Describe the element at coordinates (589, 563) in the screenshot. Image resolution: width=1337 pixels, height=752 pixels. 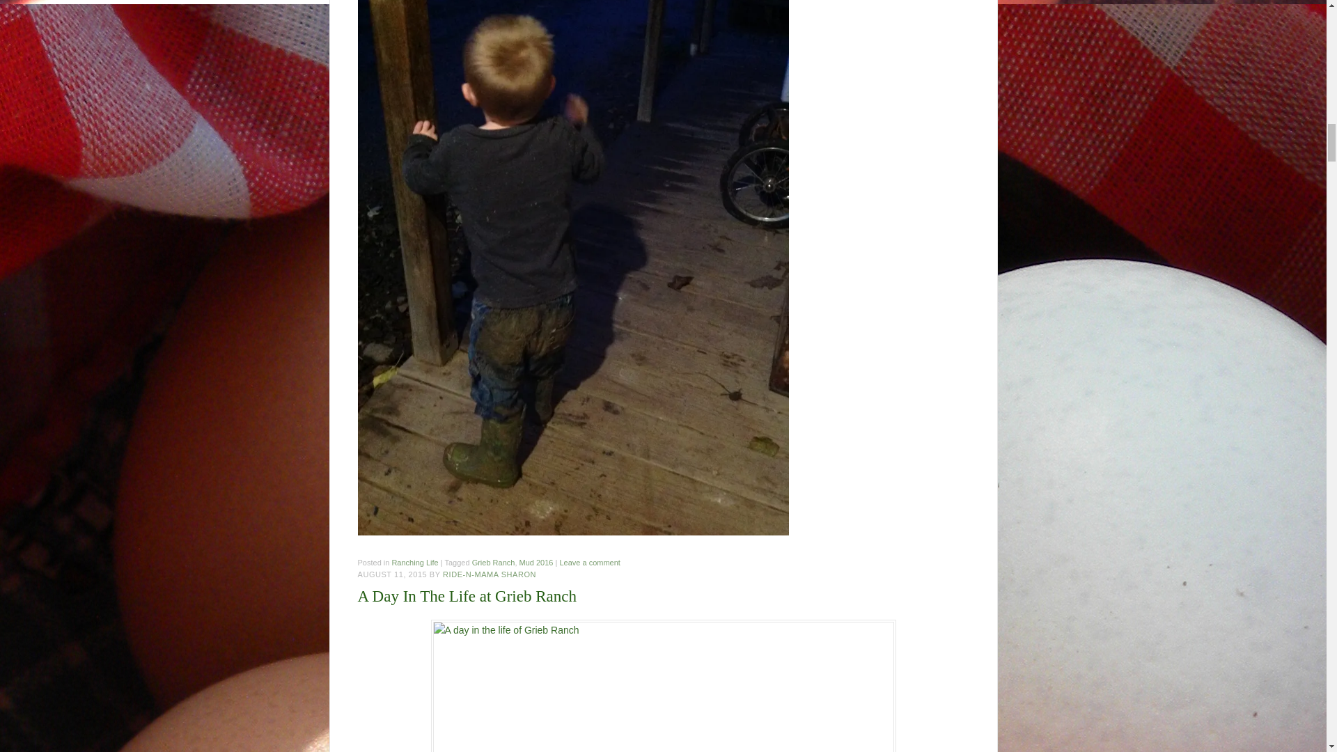
I see `Leave a comment` at that location.